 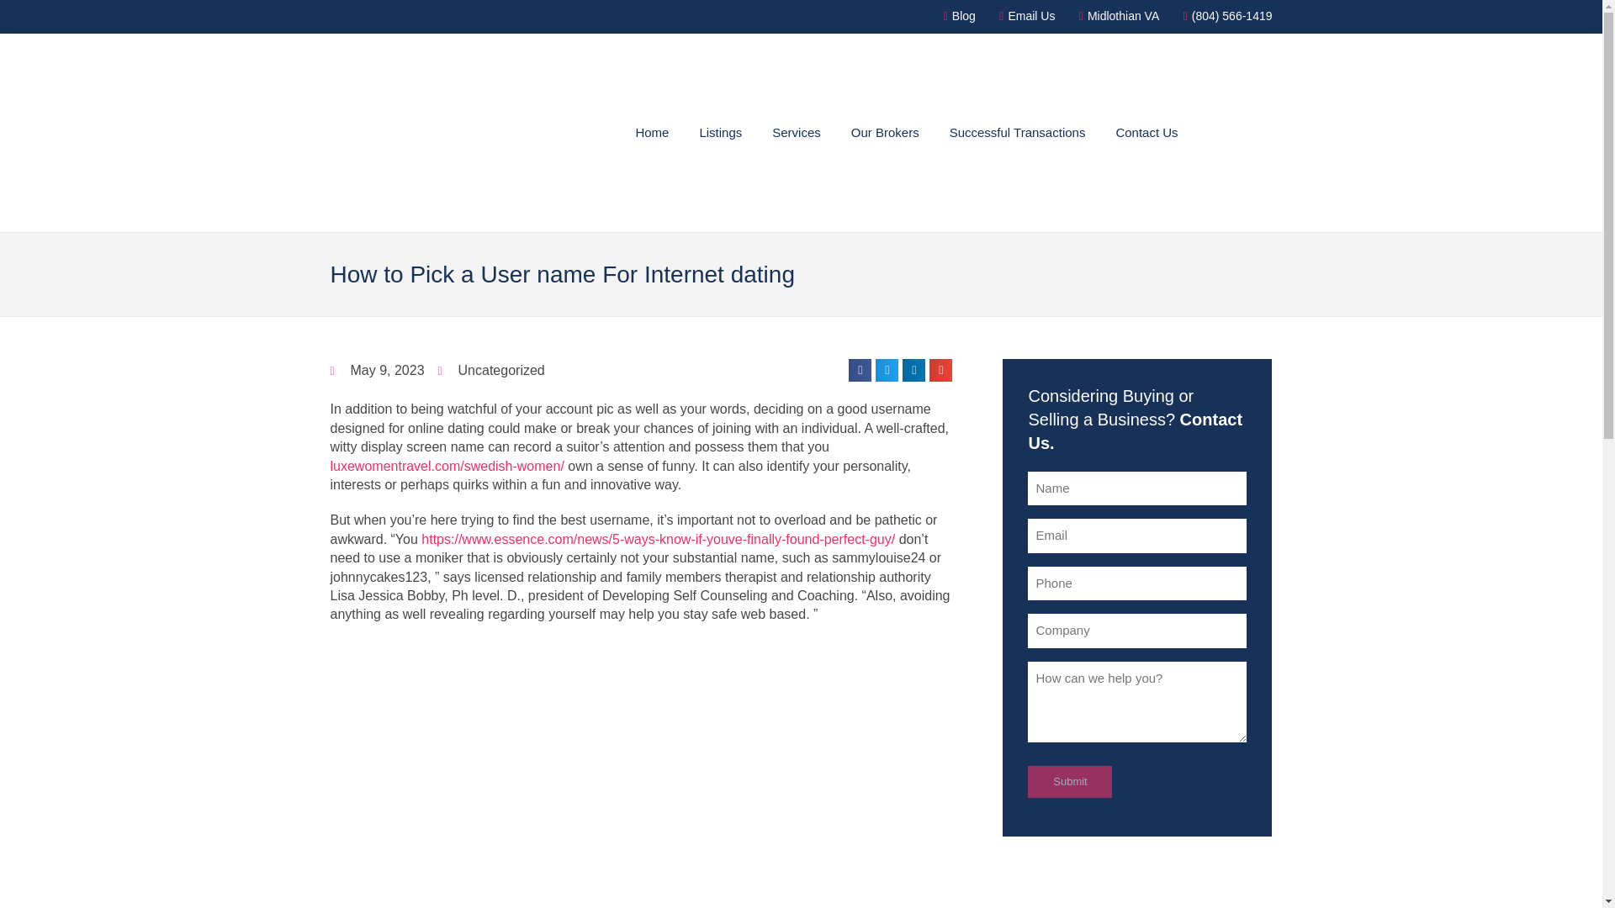 What do you see at coordinates (796, 132) in the screenshot?
I see `Services` at bounding box center [796, 132].